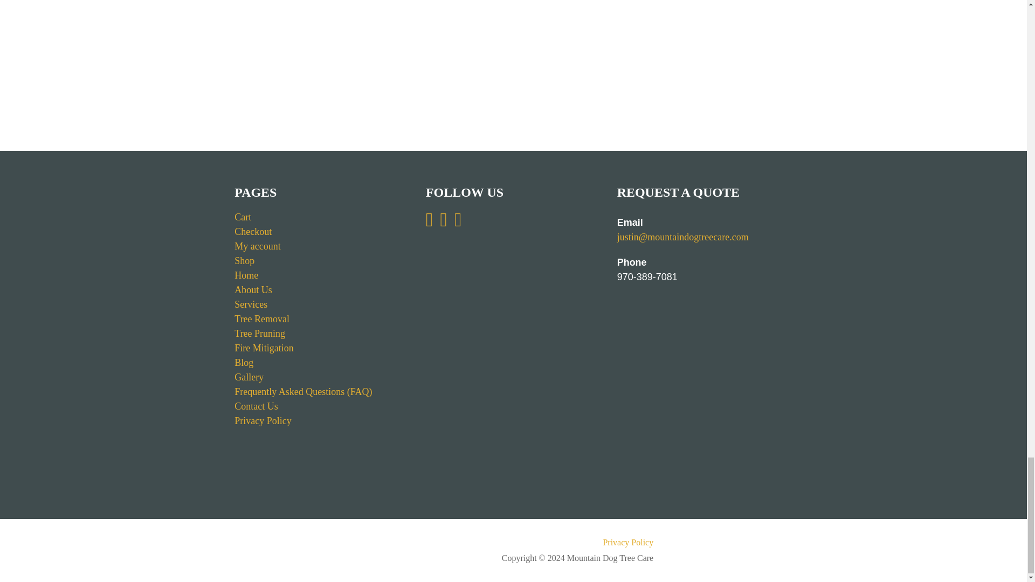 This screenshot has width=1035, height=582. Describe the element at coordinates (245, 261) in the screenshot. I see `Shop` at that location.